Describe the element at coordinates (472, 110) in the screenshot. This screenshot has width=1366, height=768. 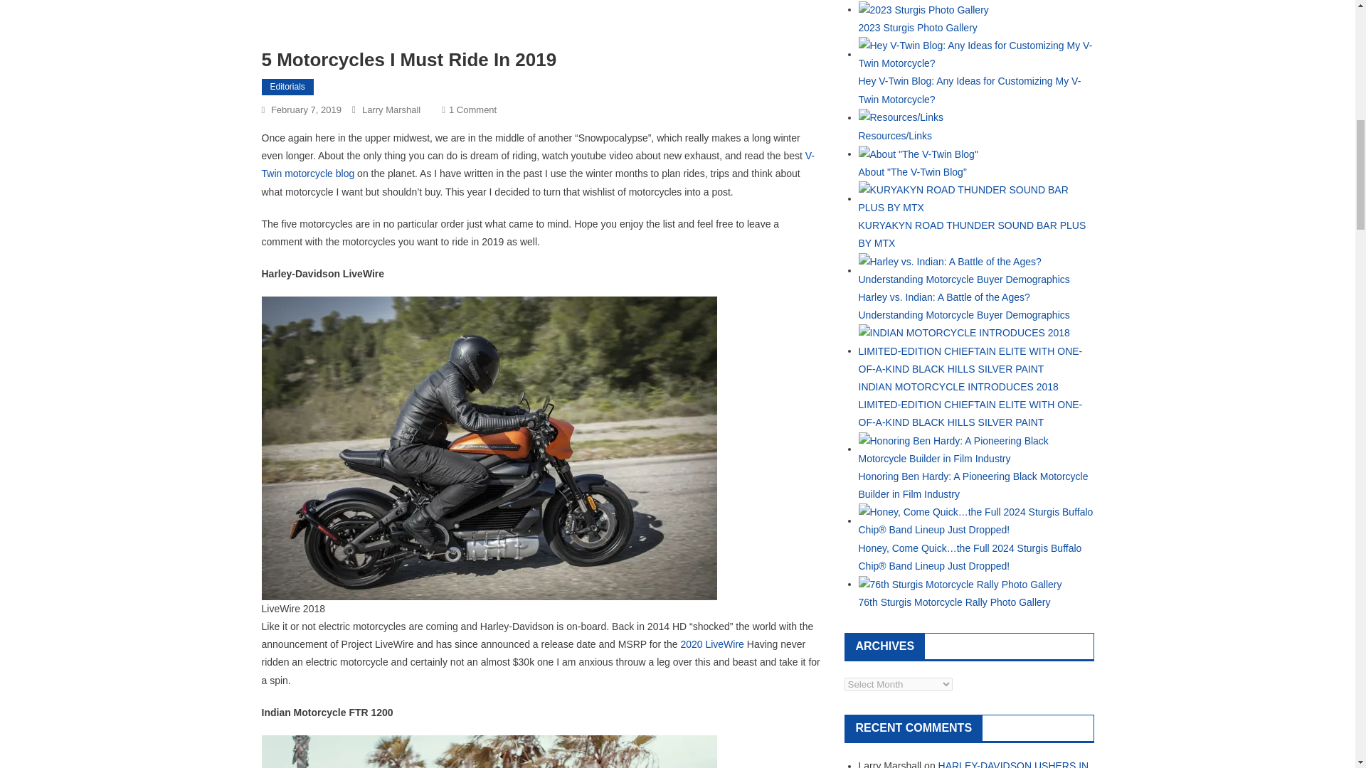
I see `2023 Sturgis Photo Gallery` at that location.